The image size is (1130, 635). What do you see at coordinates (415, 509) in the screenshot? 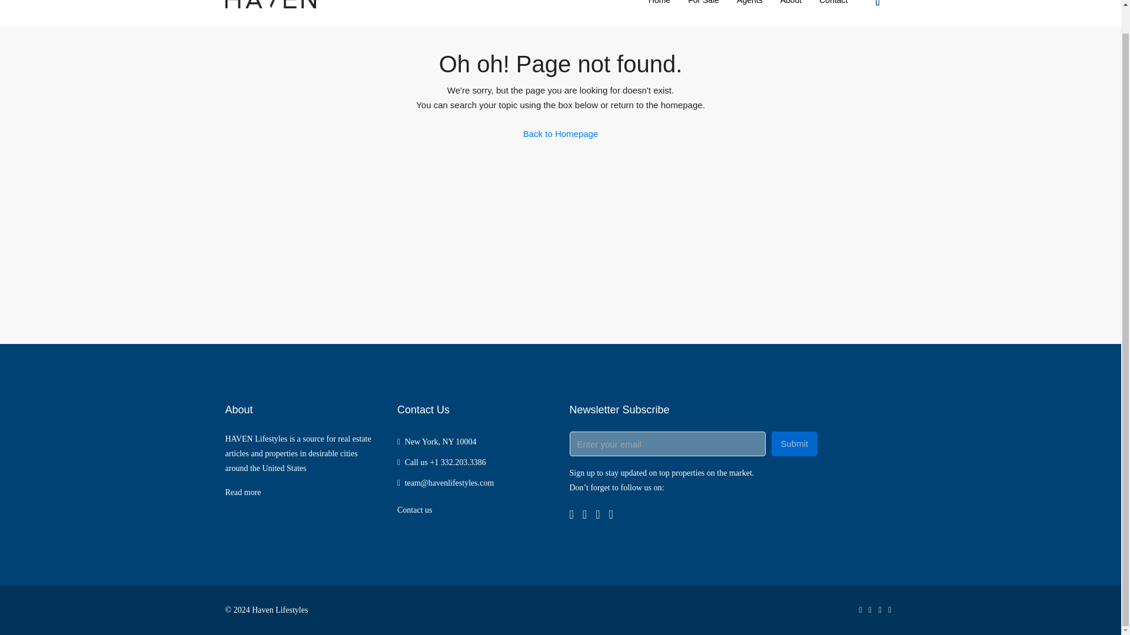
I see `Contact us` at bounding box center [415, 509].